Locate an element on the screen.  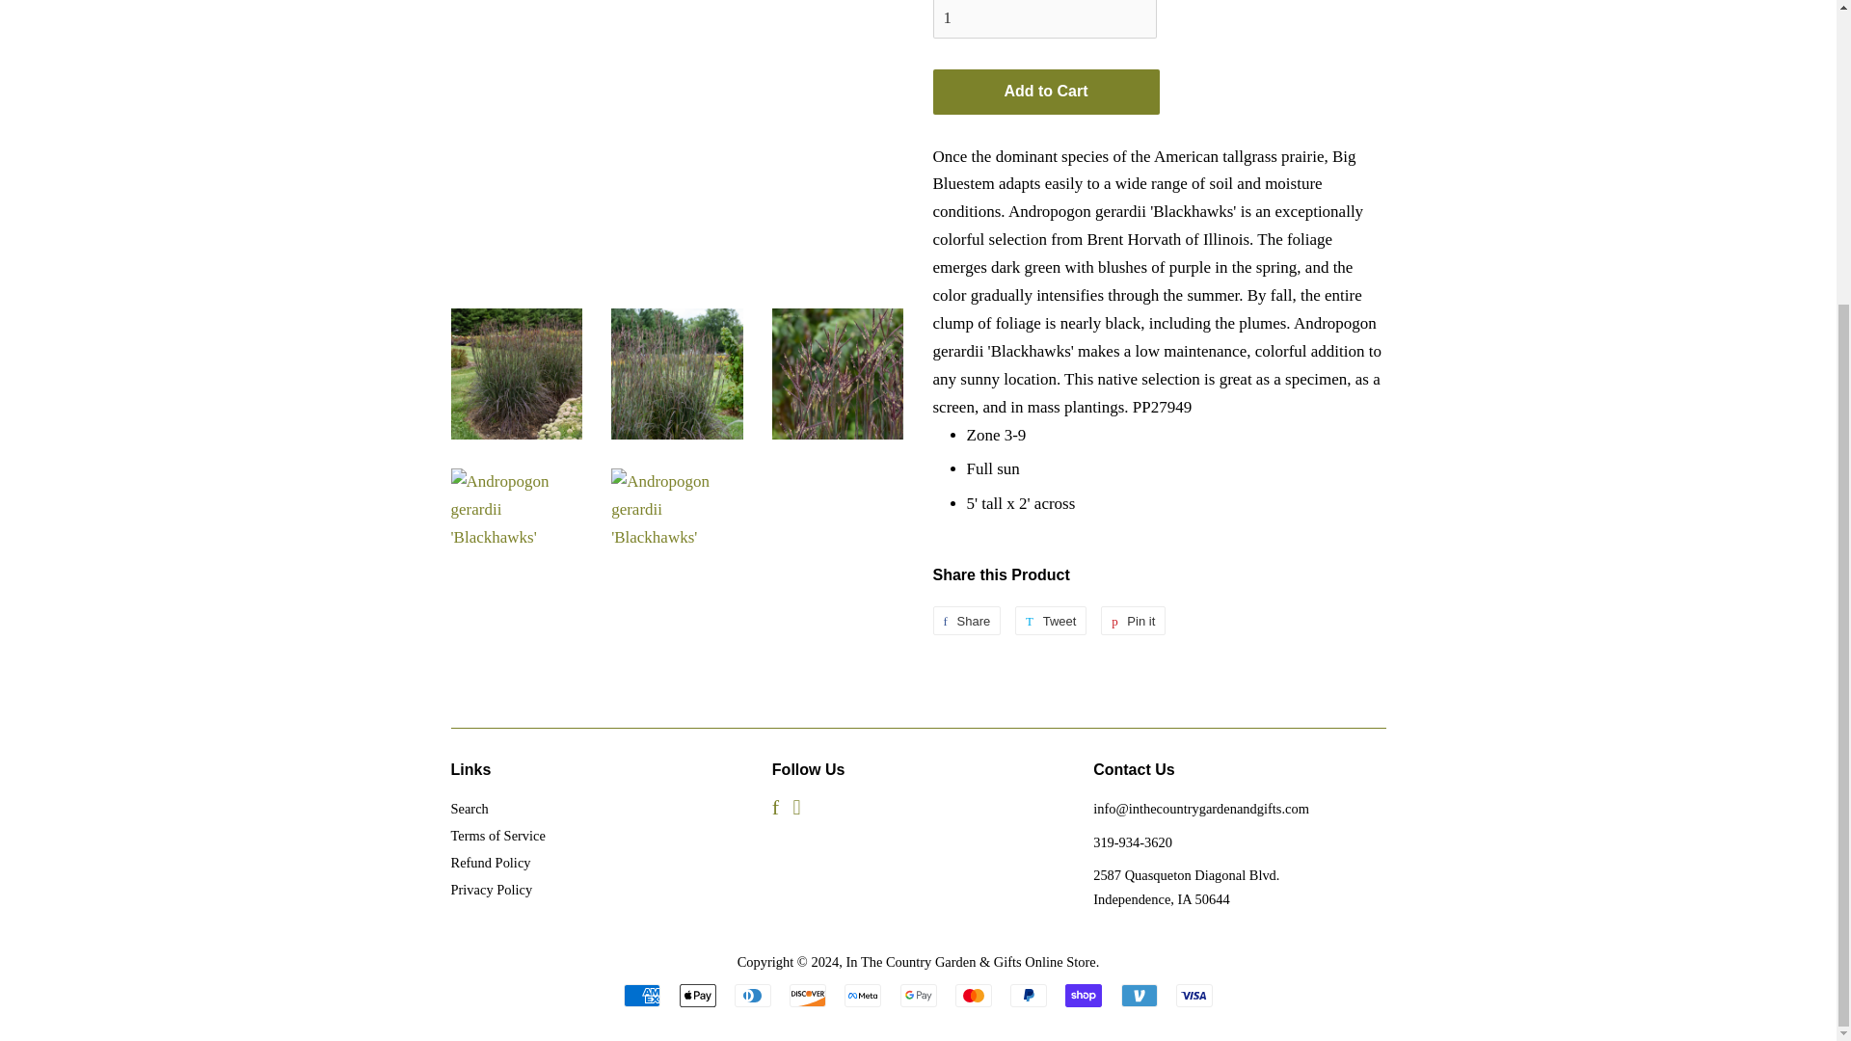
Visa is located at coordinates (1194, 995).